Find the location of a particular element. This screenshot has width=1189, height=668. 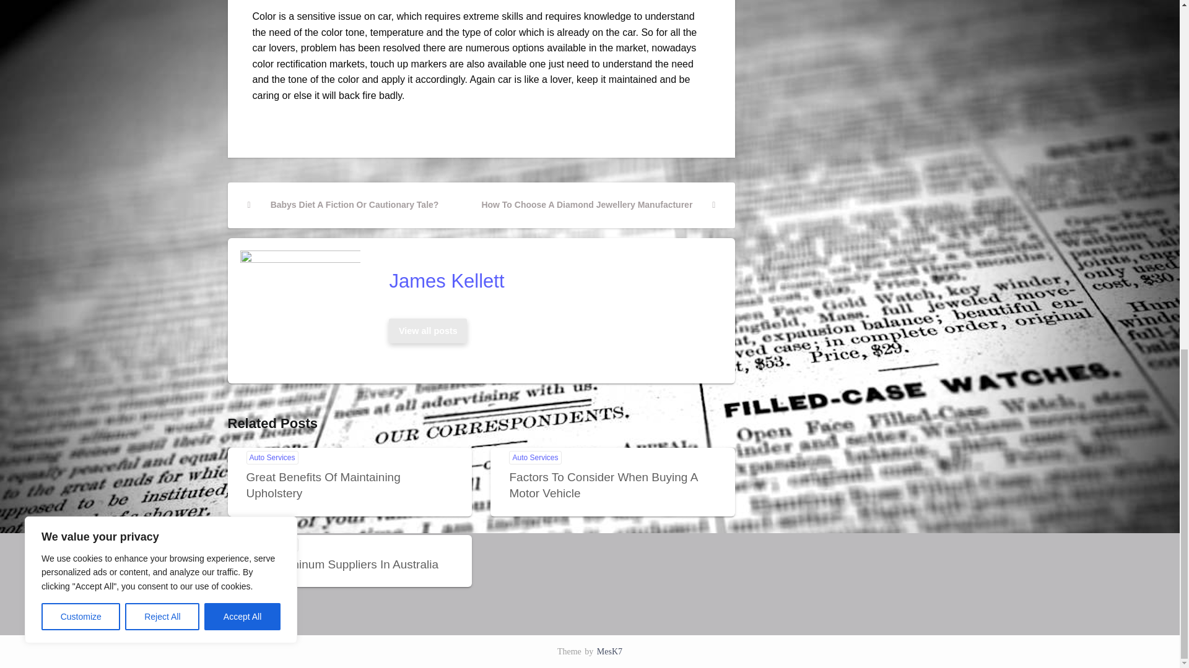

View all posts is located at coordinates (342, 564).